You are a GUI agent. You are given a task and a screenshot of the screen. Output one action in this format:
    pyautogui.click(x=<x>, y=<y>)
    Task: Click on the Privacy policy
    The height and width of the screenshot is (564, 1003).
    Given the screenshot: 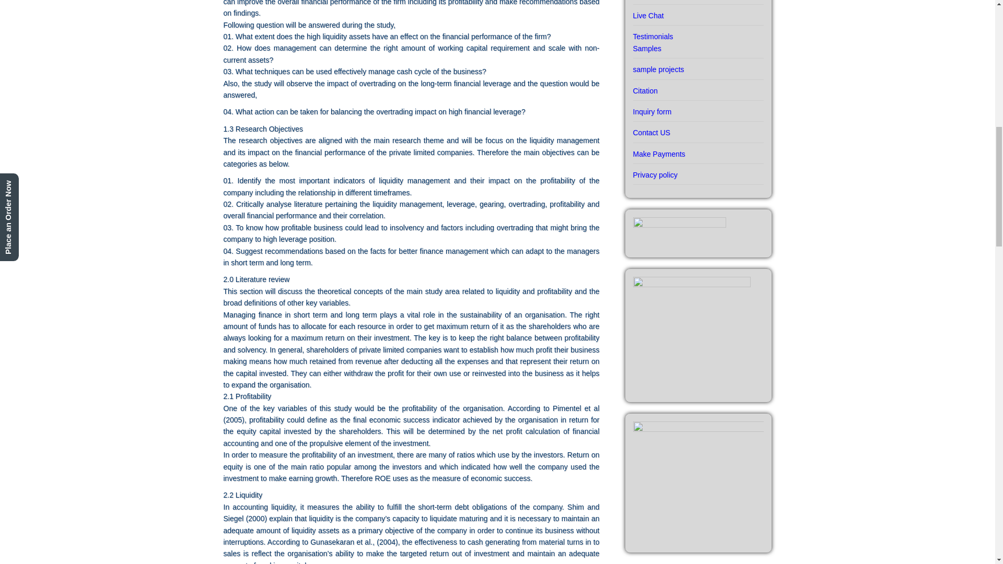 What is the action you would take?
    pyautogui.click(x=698, y=174)
    